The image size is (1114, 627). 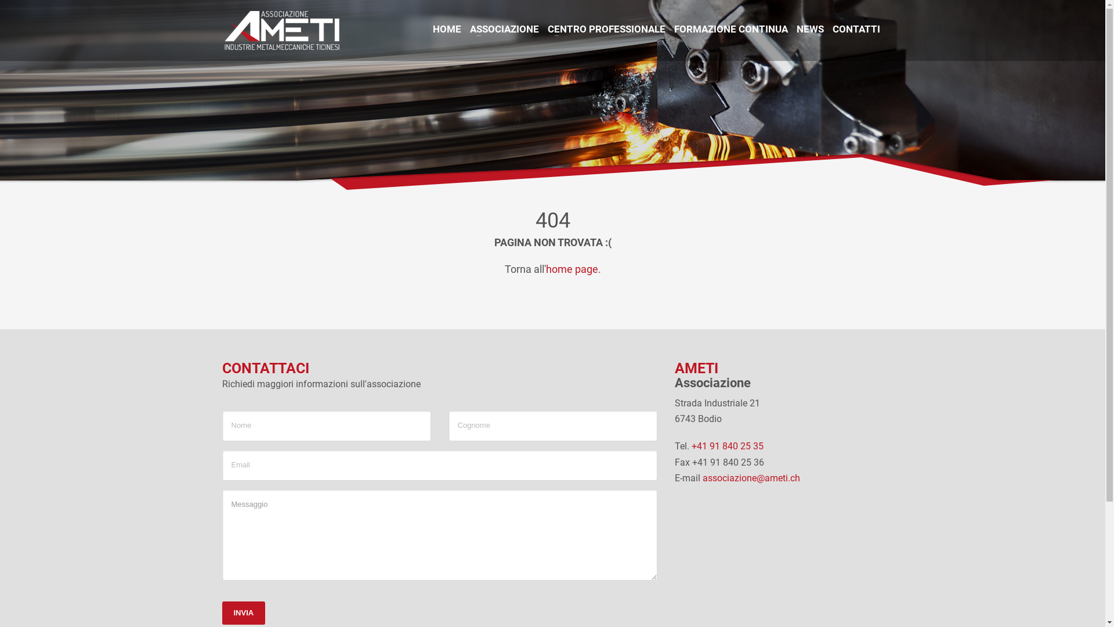 I want to click on CENTRO PROFESSIONALE, so click(x=607, y=29).